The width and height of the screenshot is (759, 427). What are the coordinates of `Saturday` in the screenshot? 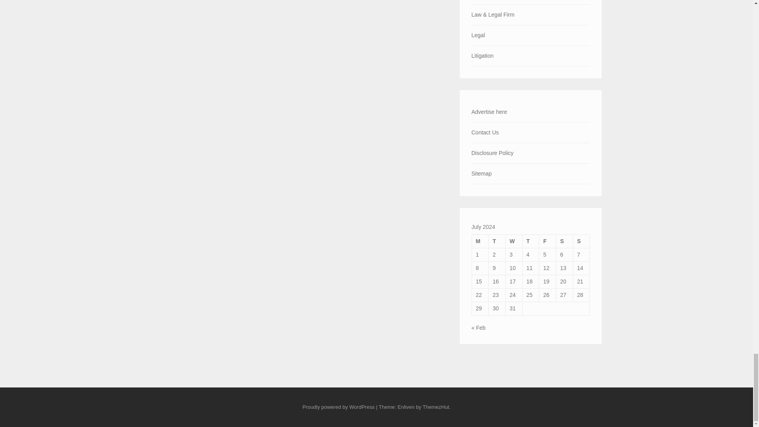 It's located at (565, 241).